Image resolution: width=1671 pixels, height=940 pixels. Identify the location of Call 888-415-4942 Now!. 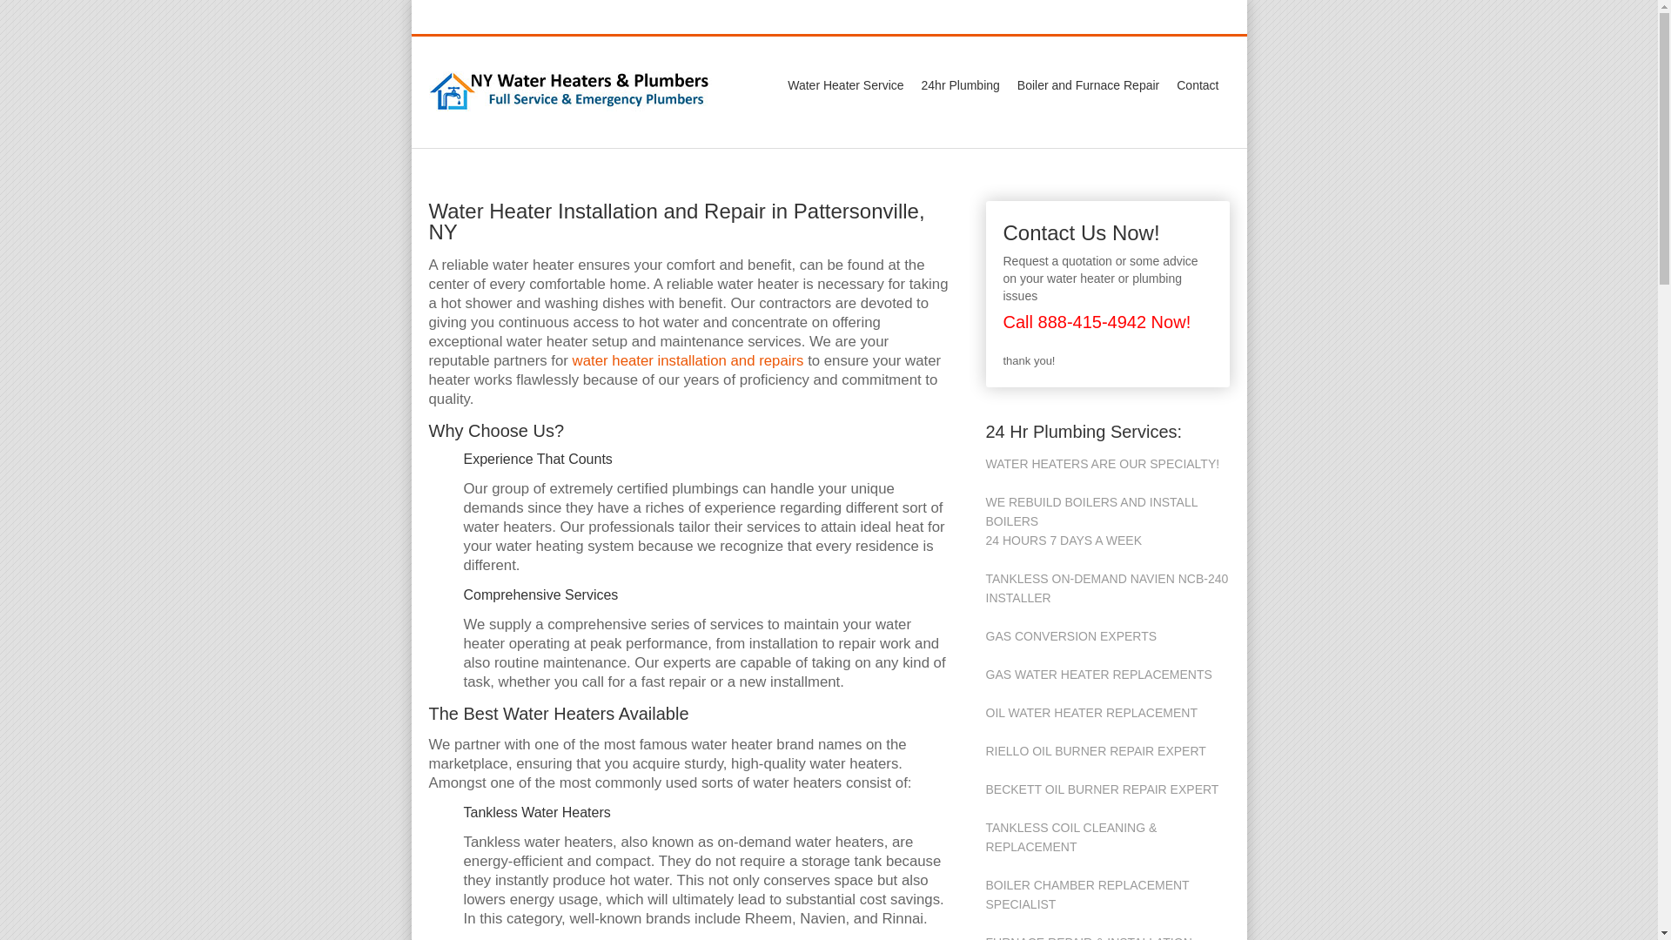
(1097, 322).